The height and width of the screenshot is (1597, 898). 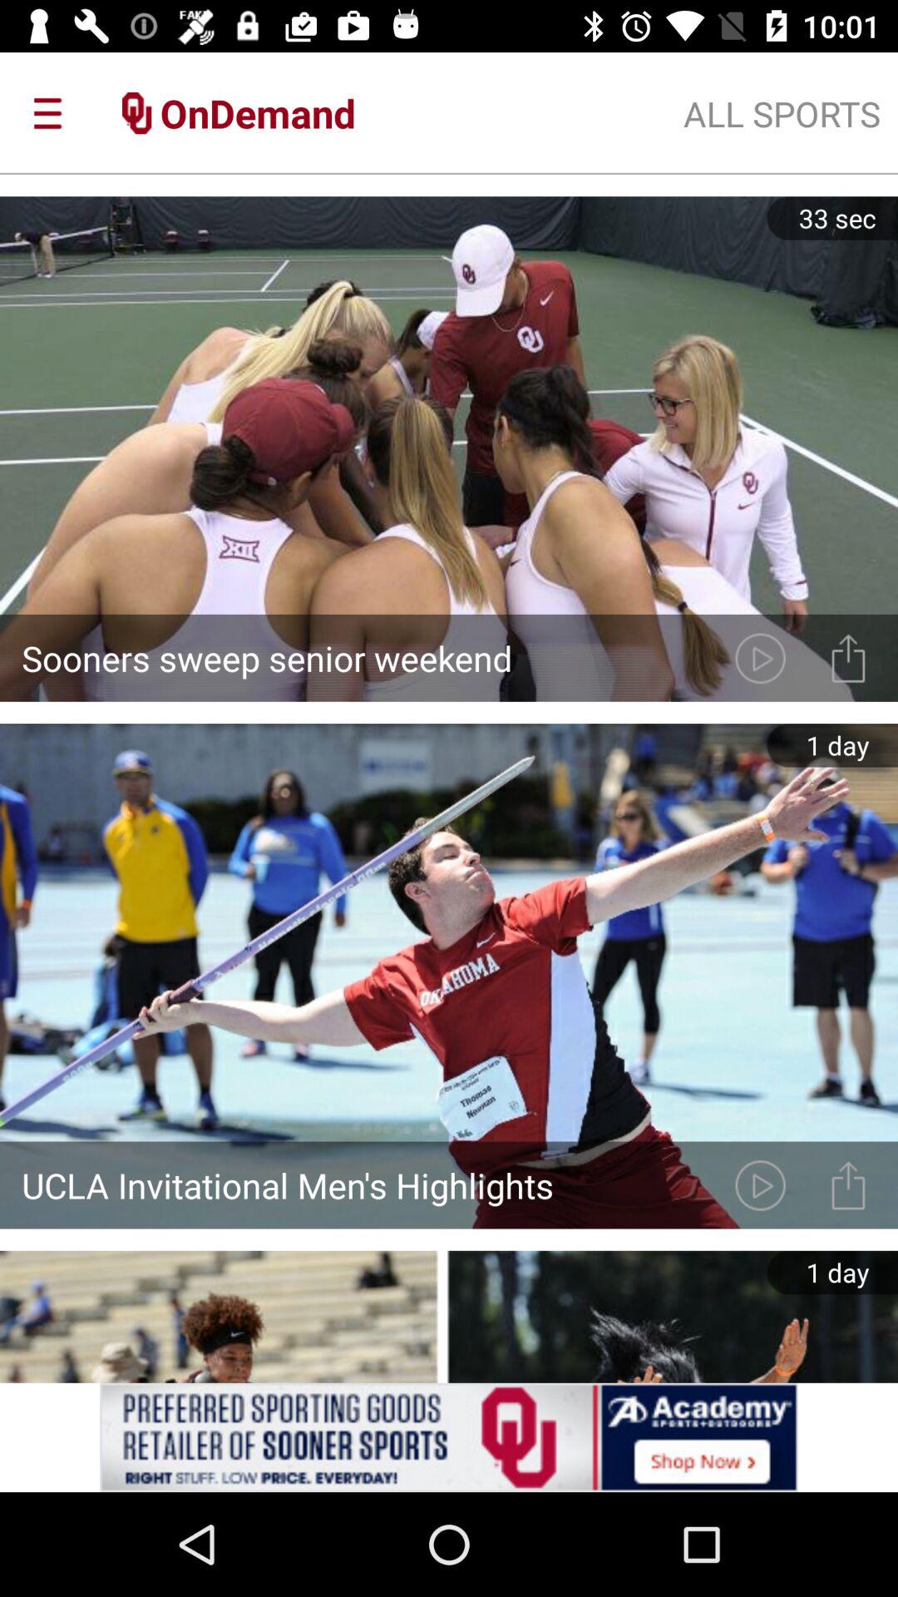 I want to click on go to next, so click(x=760, y=1184).